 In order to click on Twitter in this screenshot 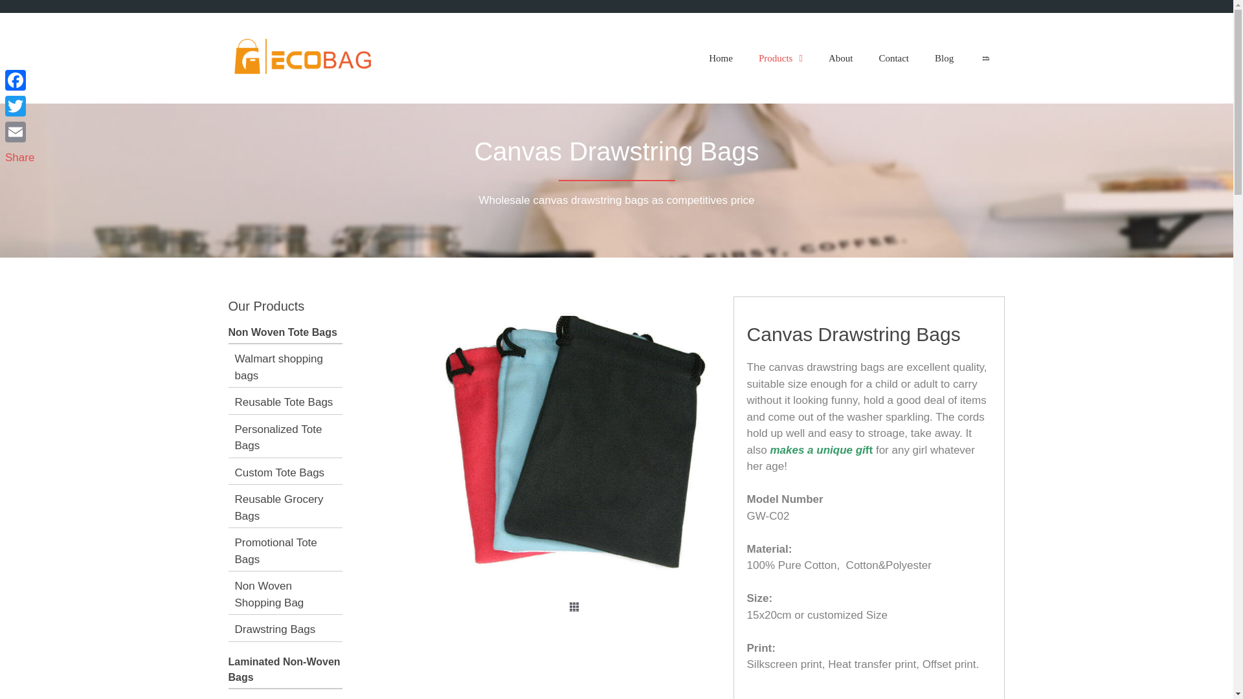, I will do `click(19, 105)`.